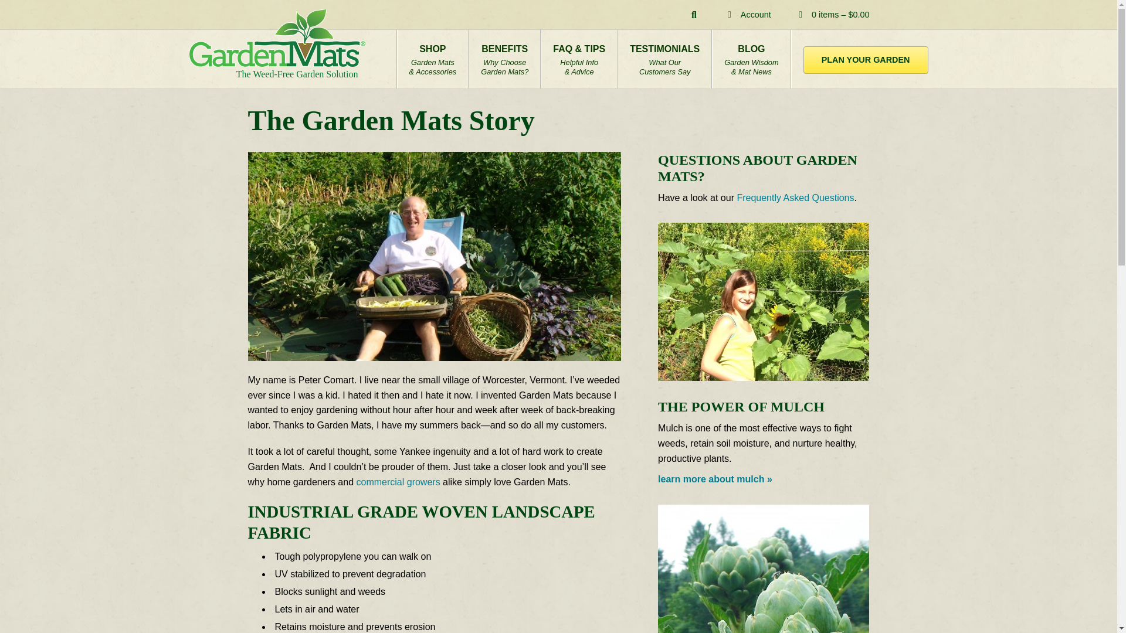 This screenshot has height=633, width=1126. What do you see at coordinates (747, 14) in the screenshot?
I see `Cart` at bounding box center [747, 14].